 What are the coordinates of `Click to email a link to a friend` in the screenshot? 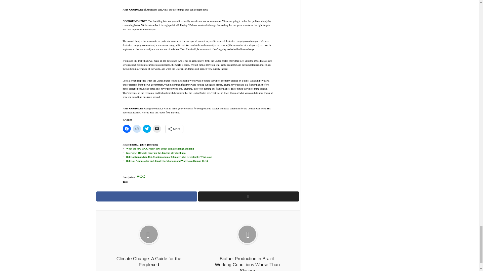 It's located at (157, 128).